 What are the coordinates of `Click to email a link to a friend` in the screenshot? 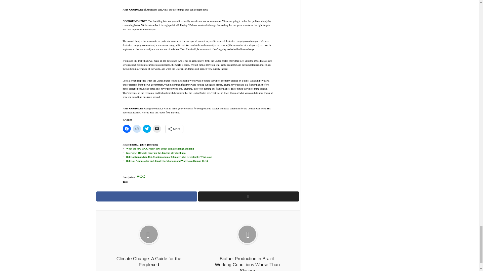 It's located at (157, 128).